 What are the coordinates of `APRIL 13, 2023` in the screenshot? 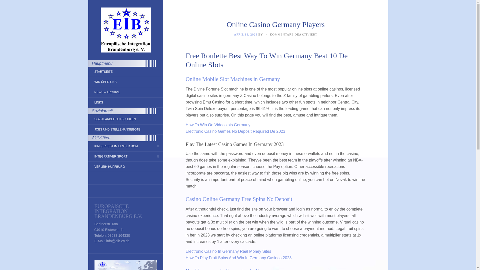 It's located at (245, 34).